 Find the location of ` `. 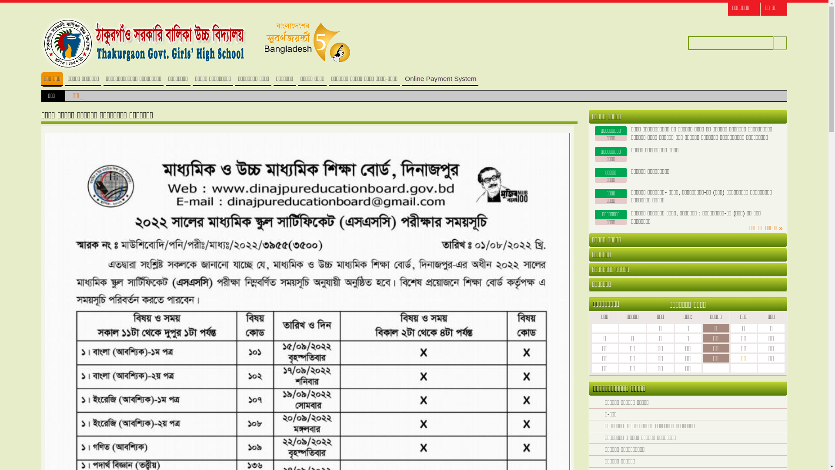

  is located at coordinates (778, 270).